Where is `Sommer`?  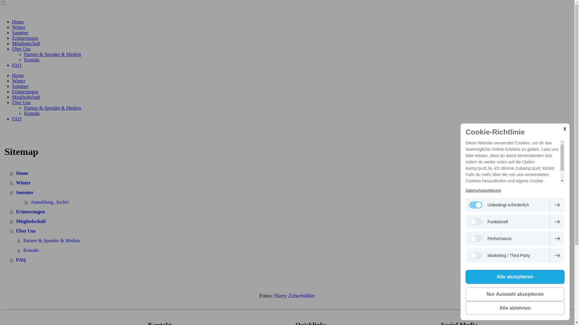
Sommer is located at coordinates (20, 86).